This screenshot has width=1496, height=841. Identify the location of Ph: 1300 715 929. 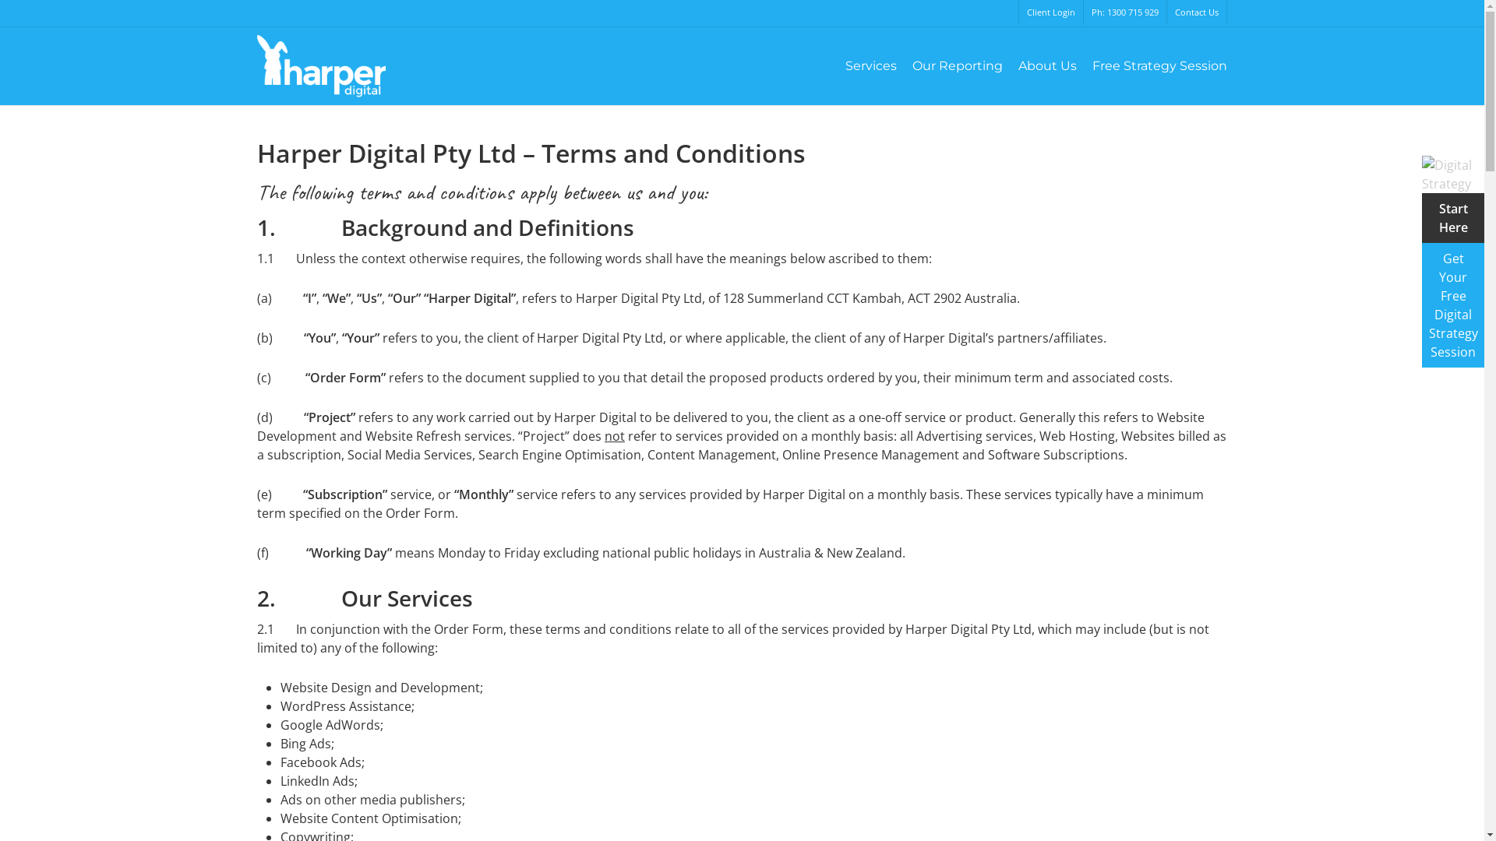
(1125, 12).